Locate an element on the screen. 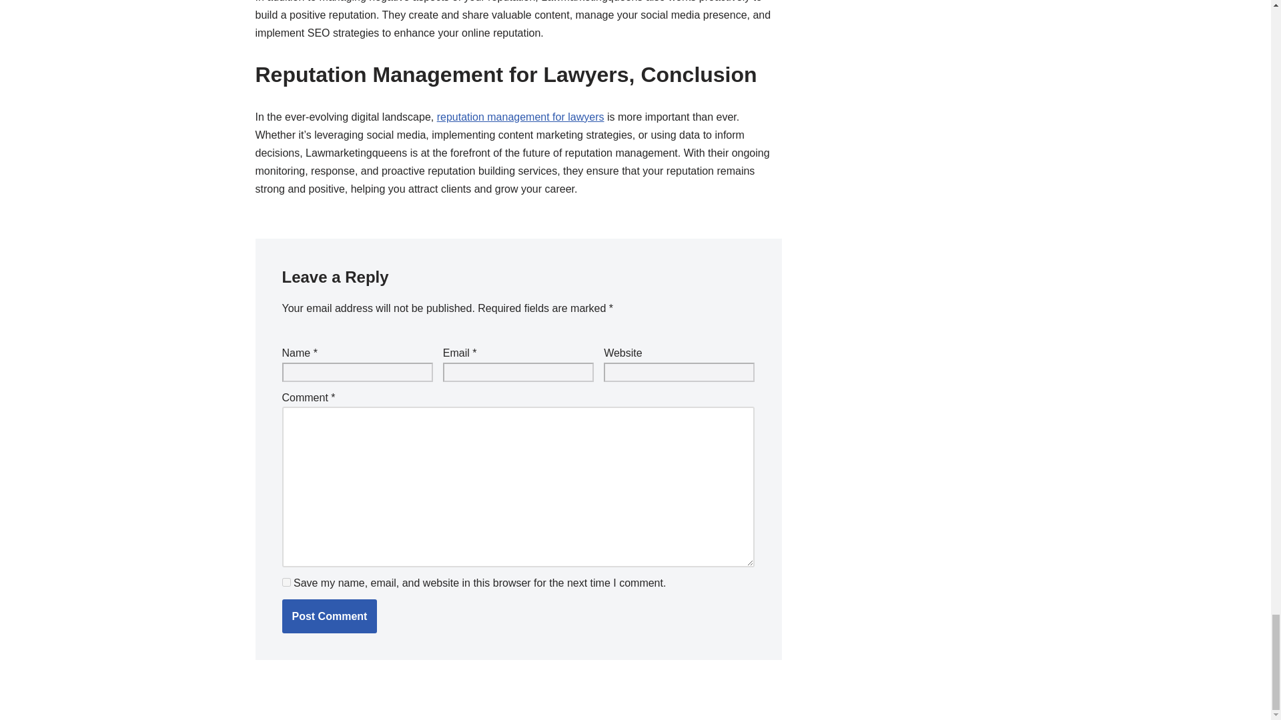  reputation management for lawyers is located at coordinates (520, 117).